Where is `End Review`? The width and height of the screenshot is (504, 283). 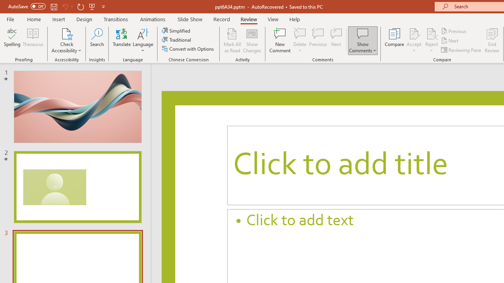 End Review is located at coordinates (492, 40).